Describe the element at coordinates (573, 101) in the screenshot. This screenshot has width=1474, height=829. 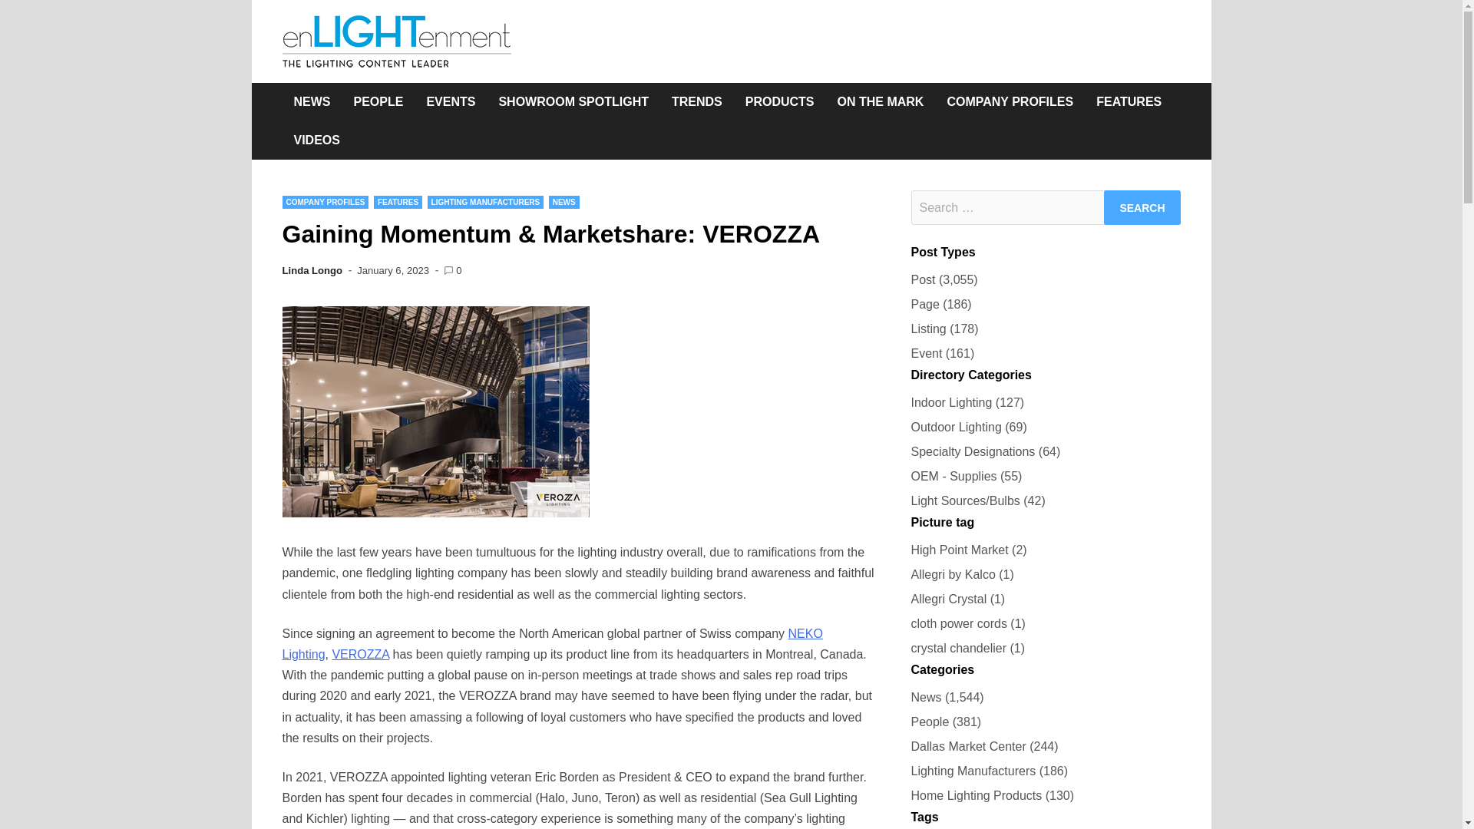
I see `SHOWROOM SPOTLIGHT` at that location.